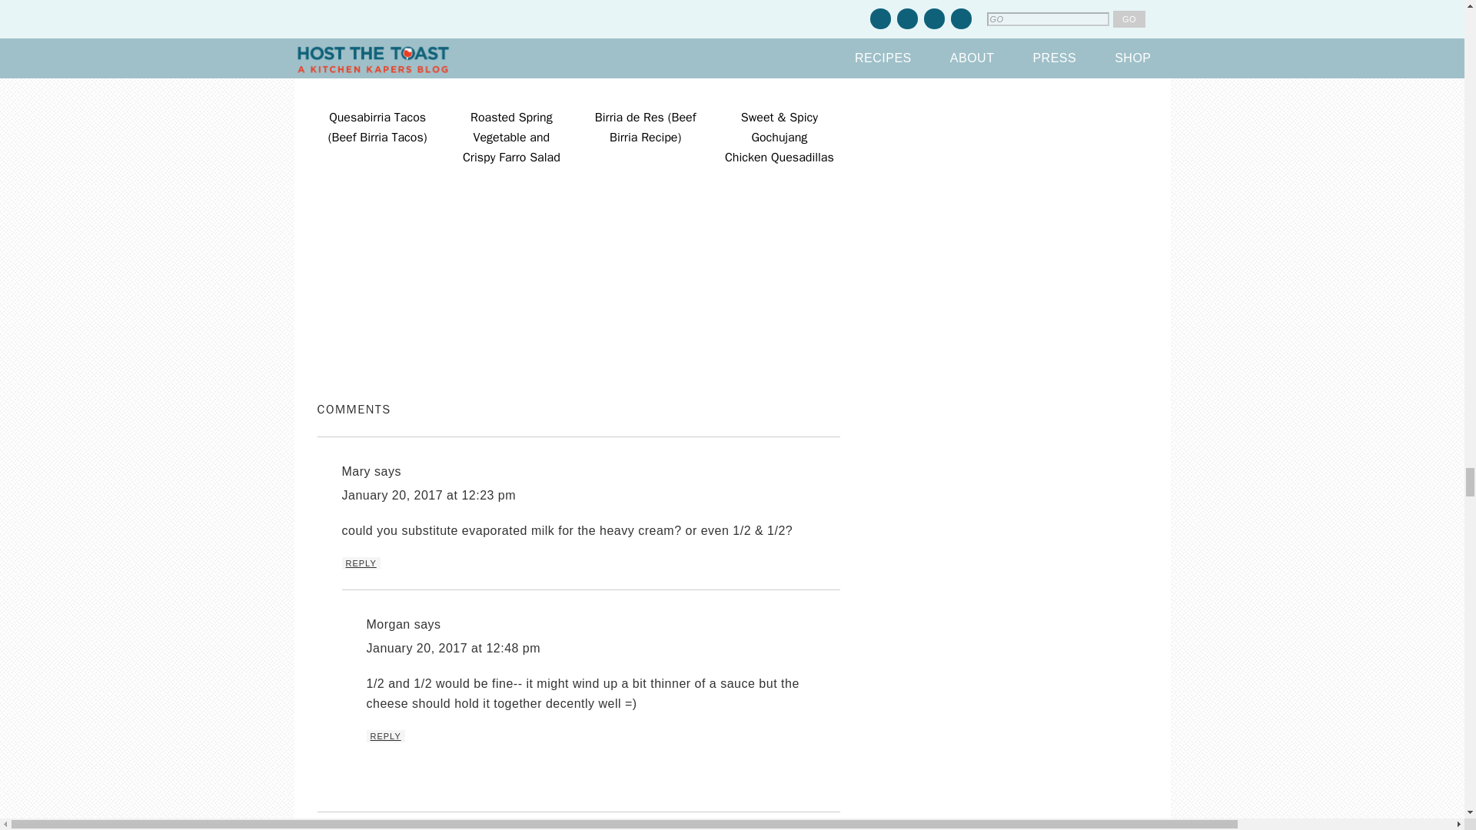  I want to click on REPLY, so click(385, 736).